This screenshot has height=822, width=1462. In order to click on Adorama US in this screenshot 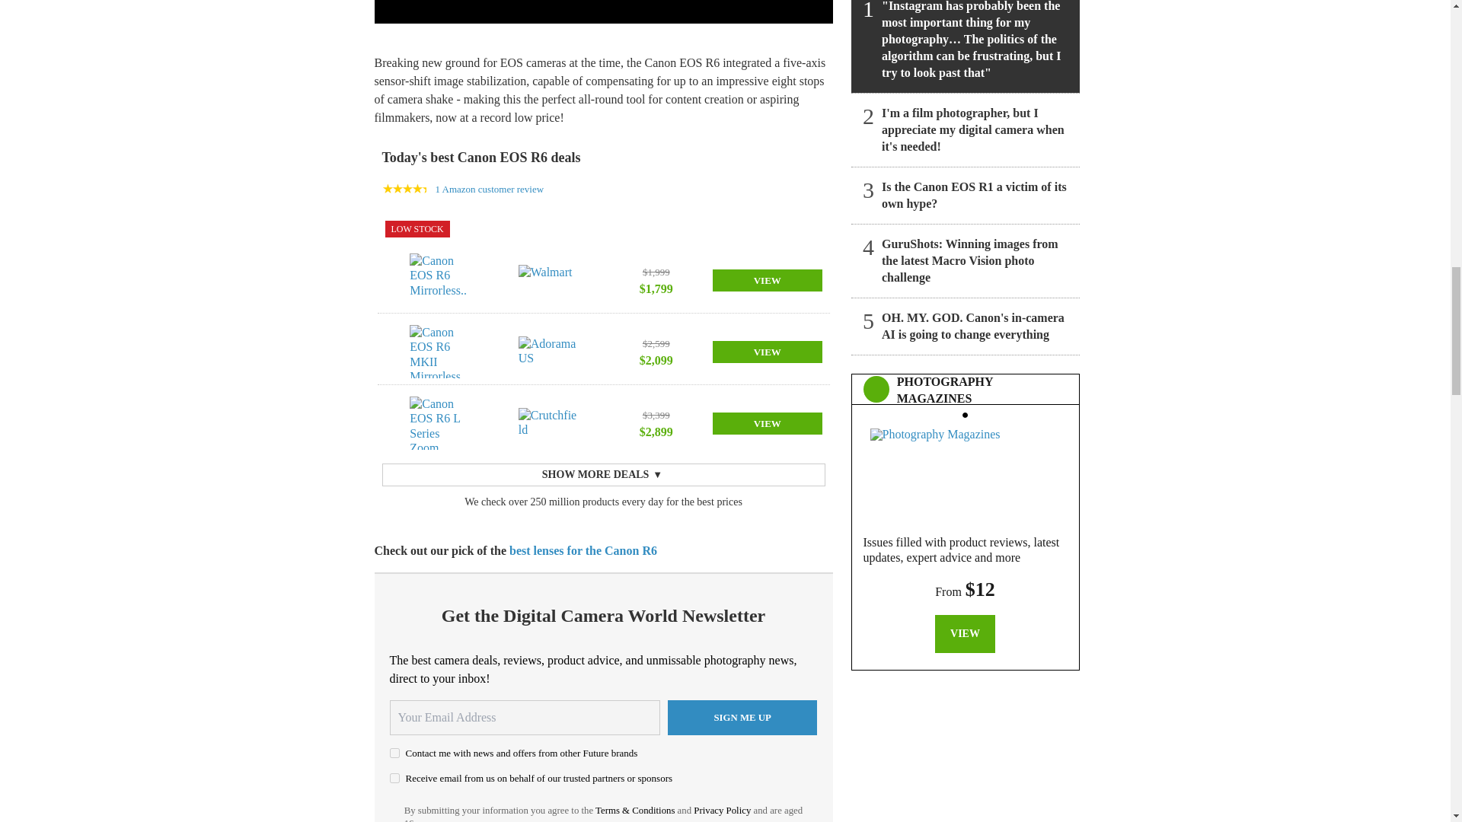, I will do `click(548, 351)`.